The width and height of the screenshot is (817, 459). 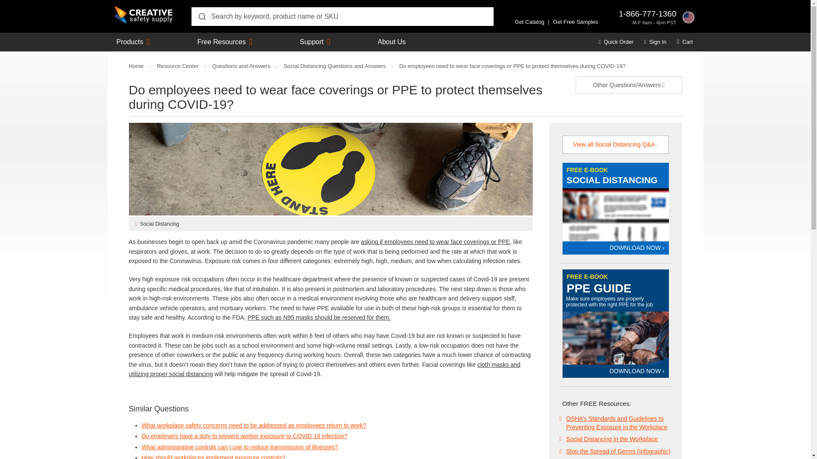 What do you see at coordinates (575, 22) in the screenshot?
I see `Get Free Samples` at bounding box center [575, 22].